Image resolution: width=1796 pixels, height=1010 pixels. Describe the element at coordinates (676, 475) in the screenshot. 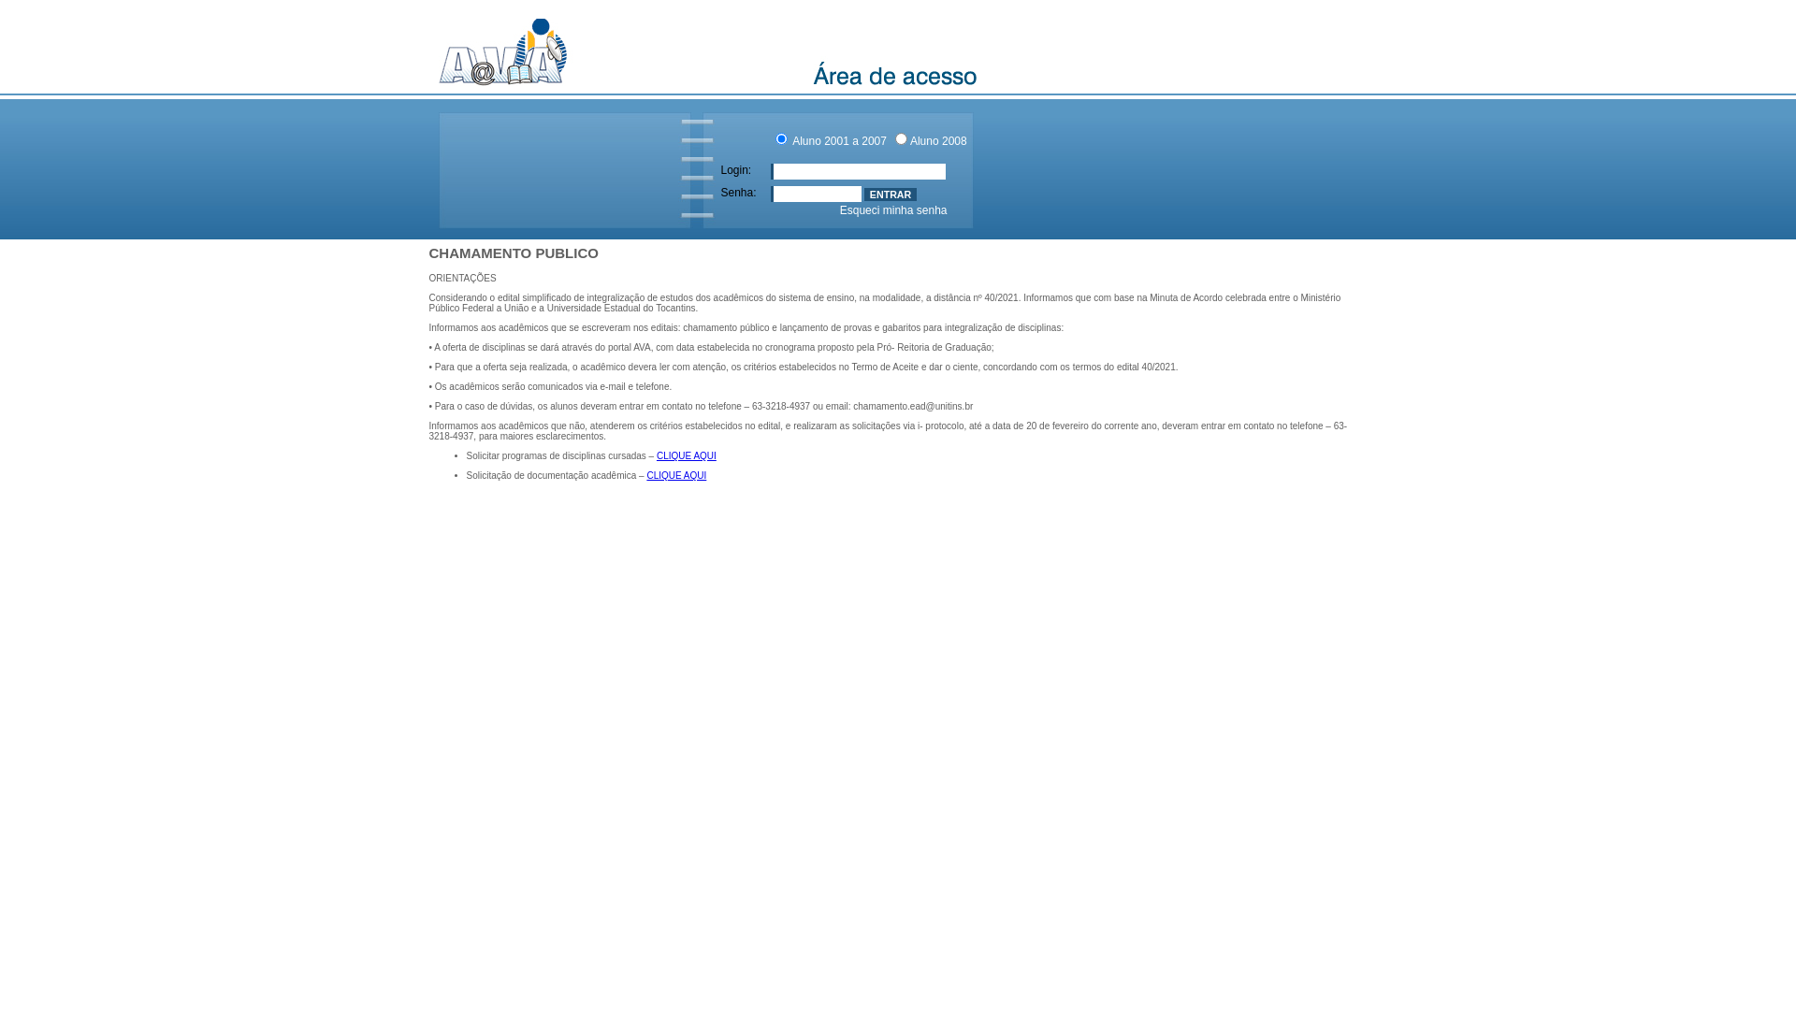

I see `CLIQUE AQUI` at that location.